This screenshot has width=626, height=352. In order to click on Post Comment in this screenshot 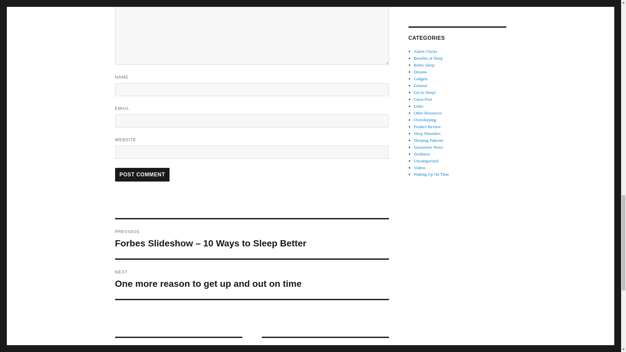, I will do `click(142, 175)`.